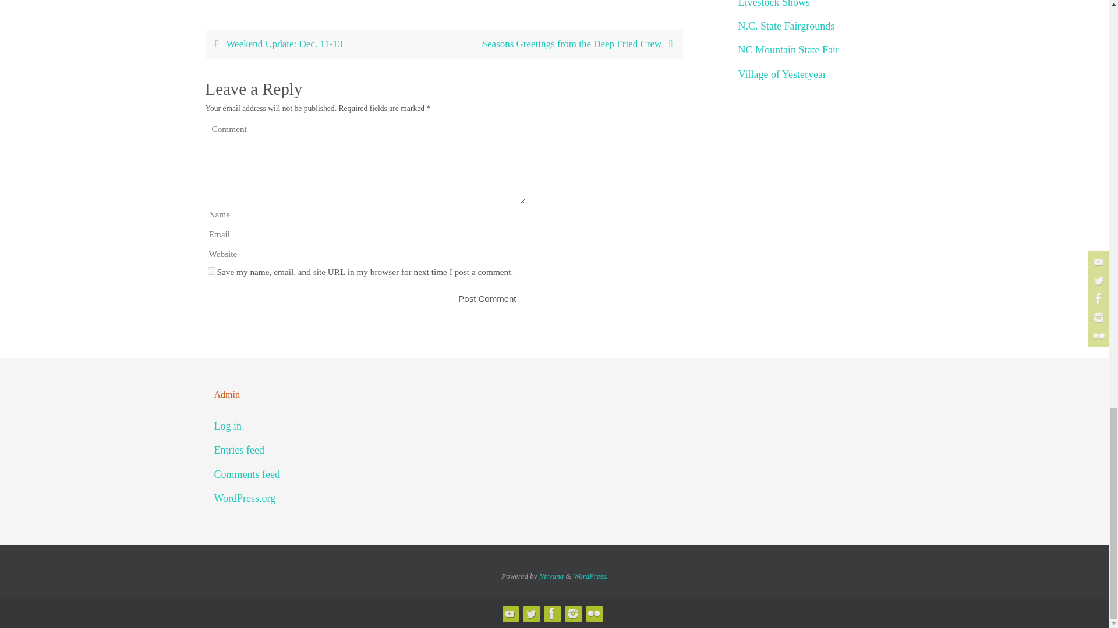 Image resolution: width=1118 pixels, height=628 pixels. I want to click on Post Comment, so click(487, 298).